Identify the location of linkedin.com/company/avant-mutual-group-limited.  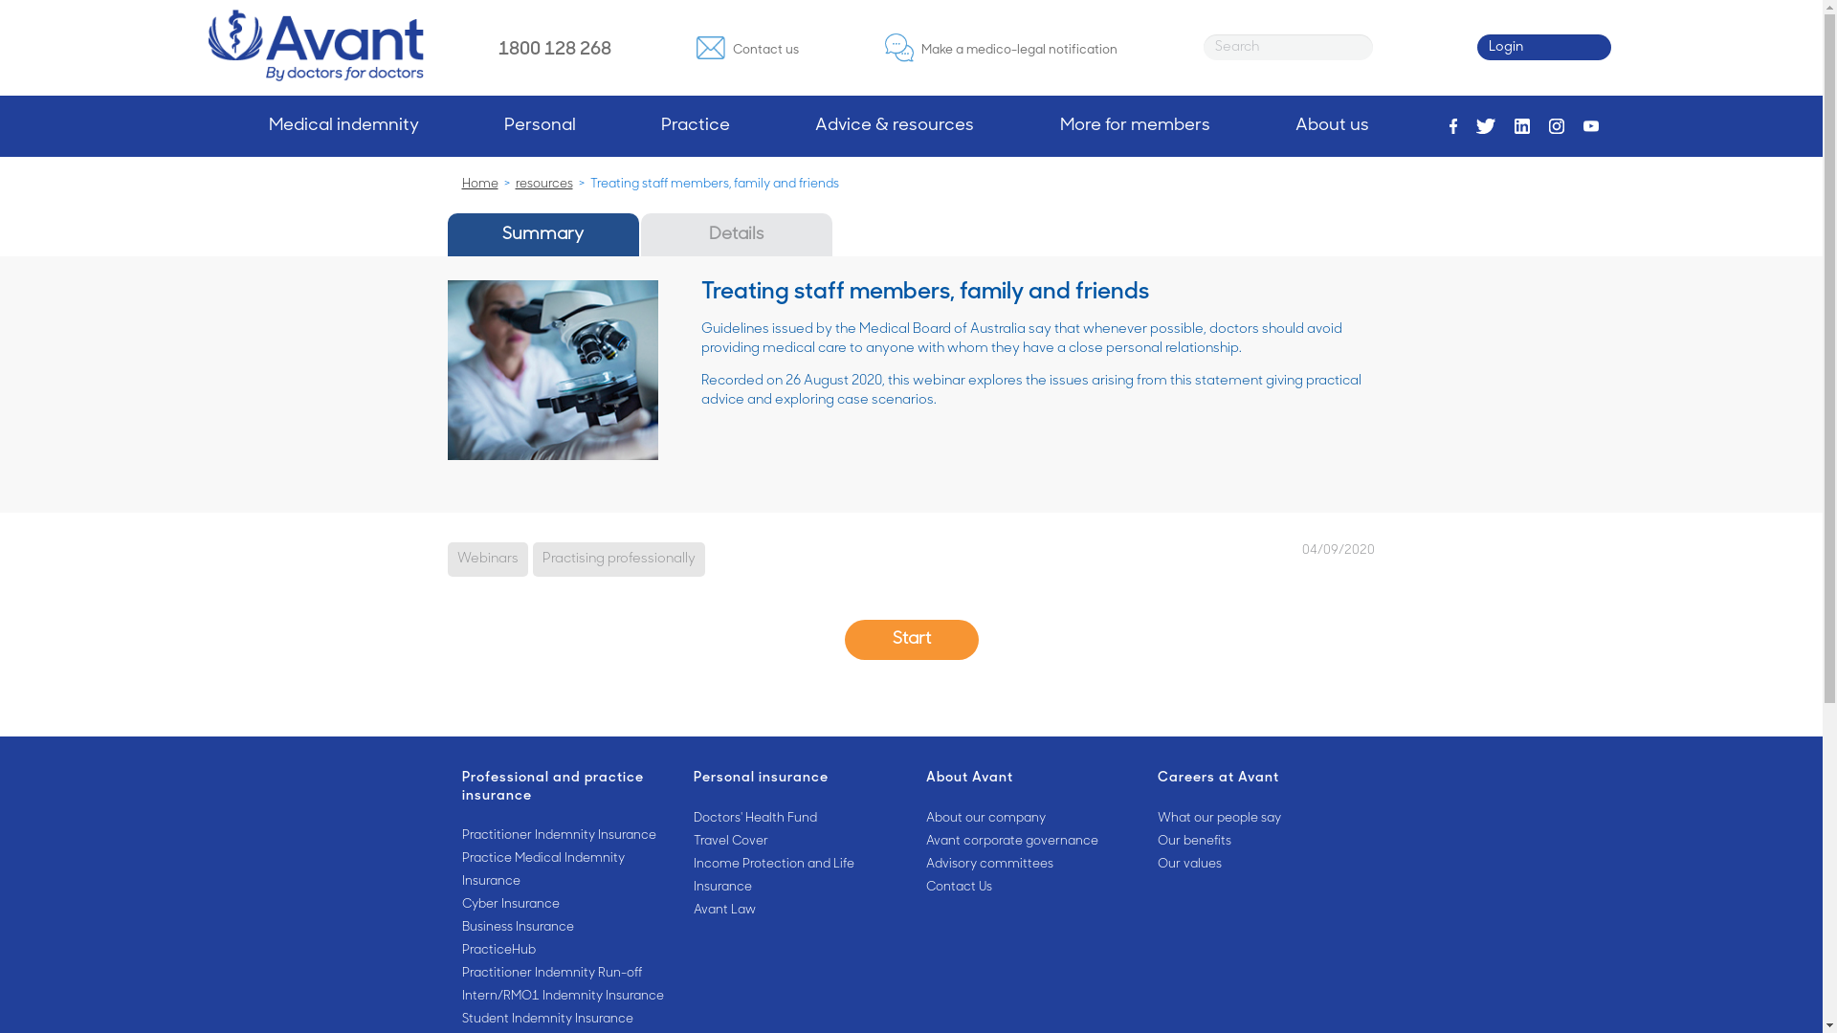
(1522, 126).